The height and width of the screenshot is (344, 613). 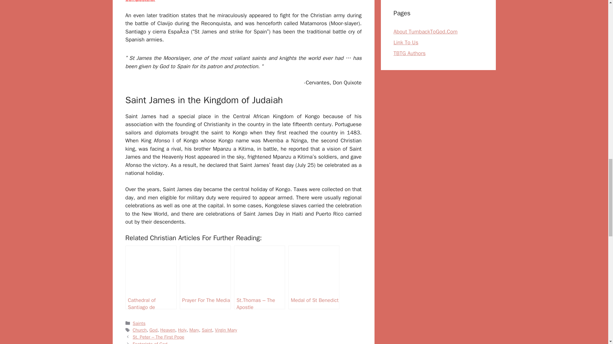 What do you see at coordinates (153, 330) in the screenshot?
I see `God` at bounding box center [153, 330].